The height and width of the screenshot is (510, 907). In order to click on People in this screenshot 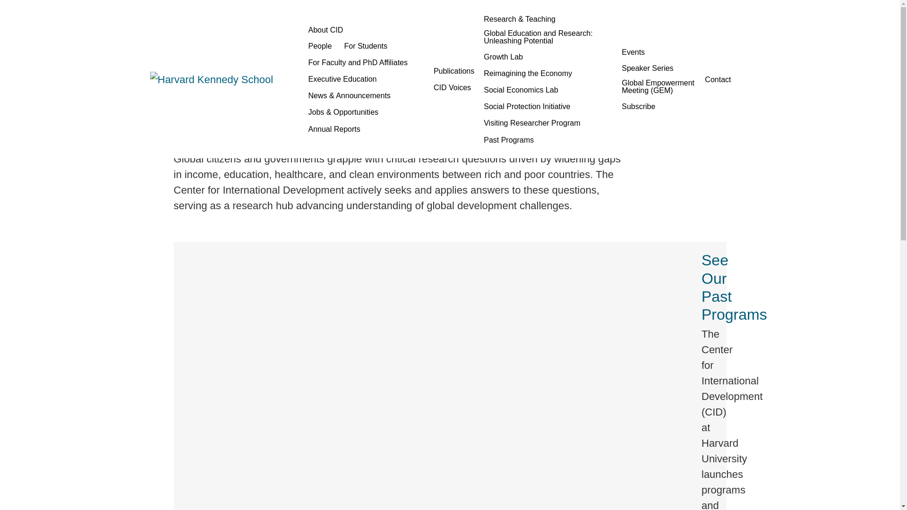, I will do `click(319, 46)`.